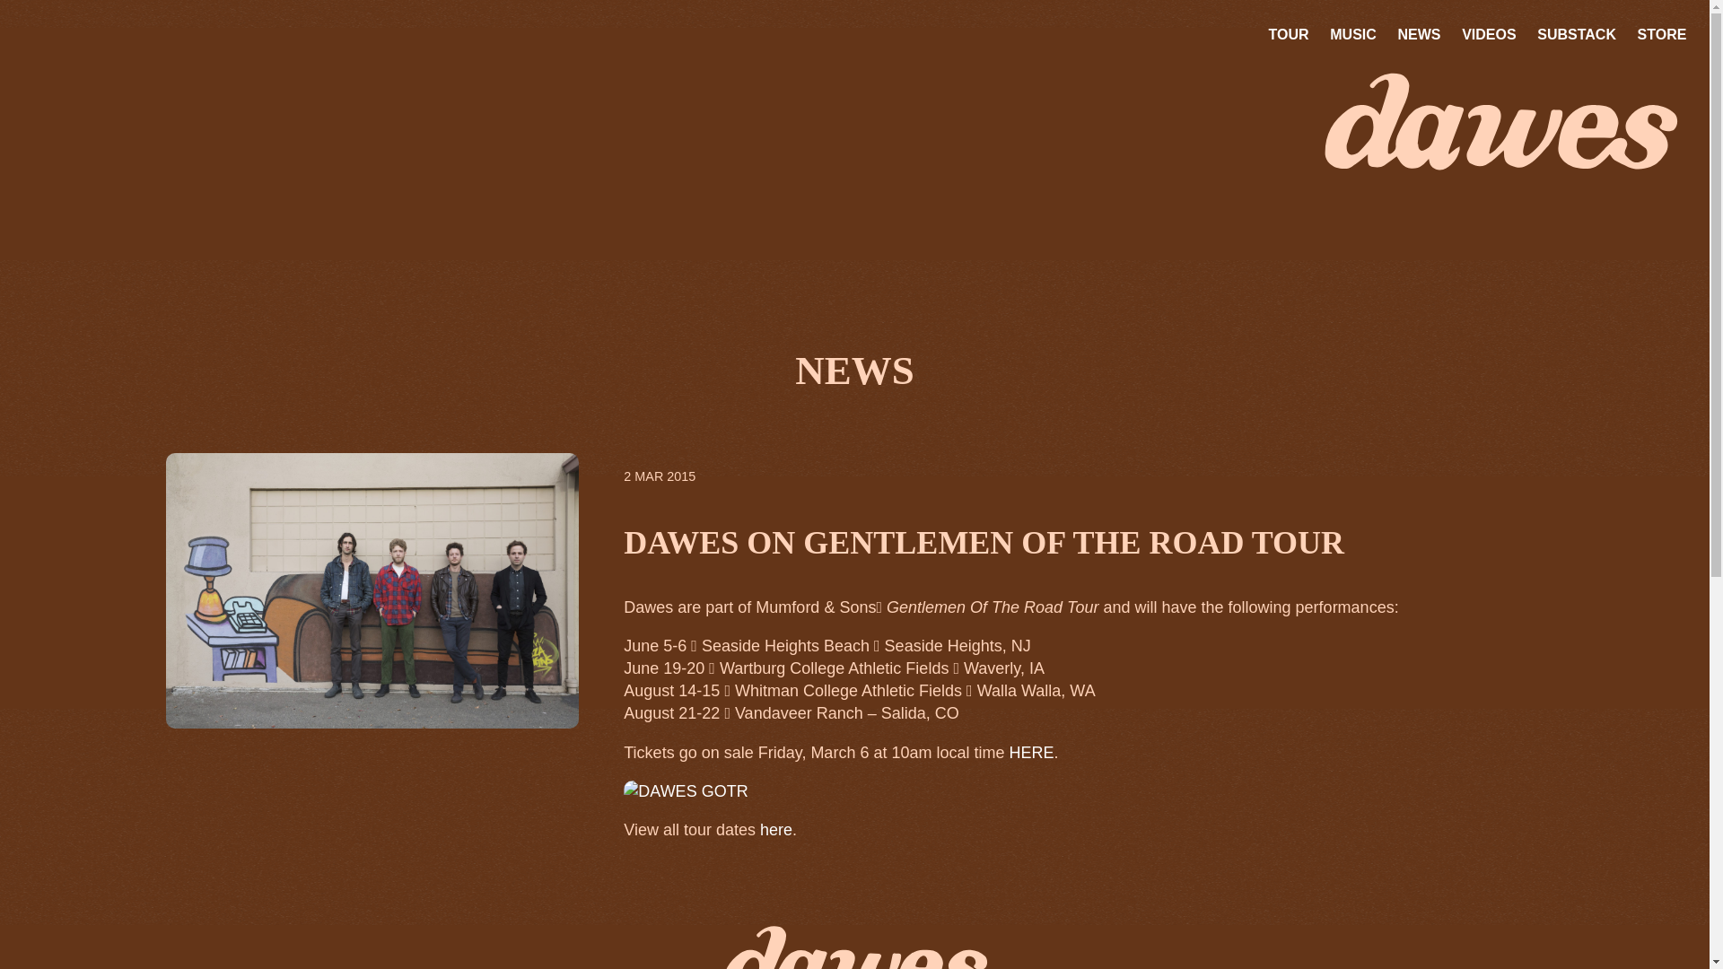 This screenshot has height=969, width=1723. I want to click on VIDEOS, so click(1490, 34).